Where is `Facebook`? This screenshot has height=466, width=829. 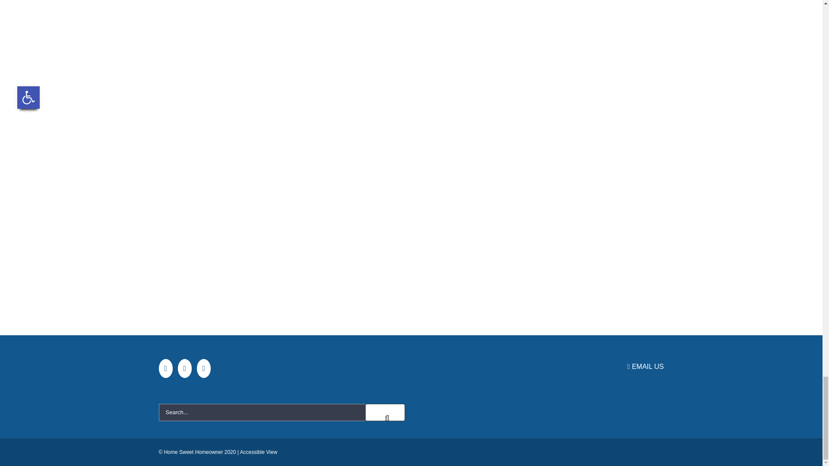
Facebook is located at coordinates (166, 368).